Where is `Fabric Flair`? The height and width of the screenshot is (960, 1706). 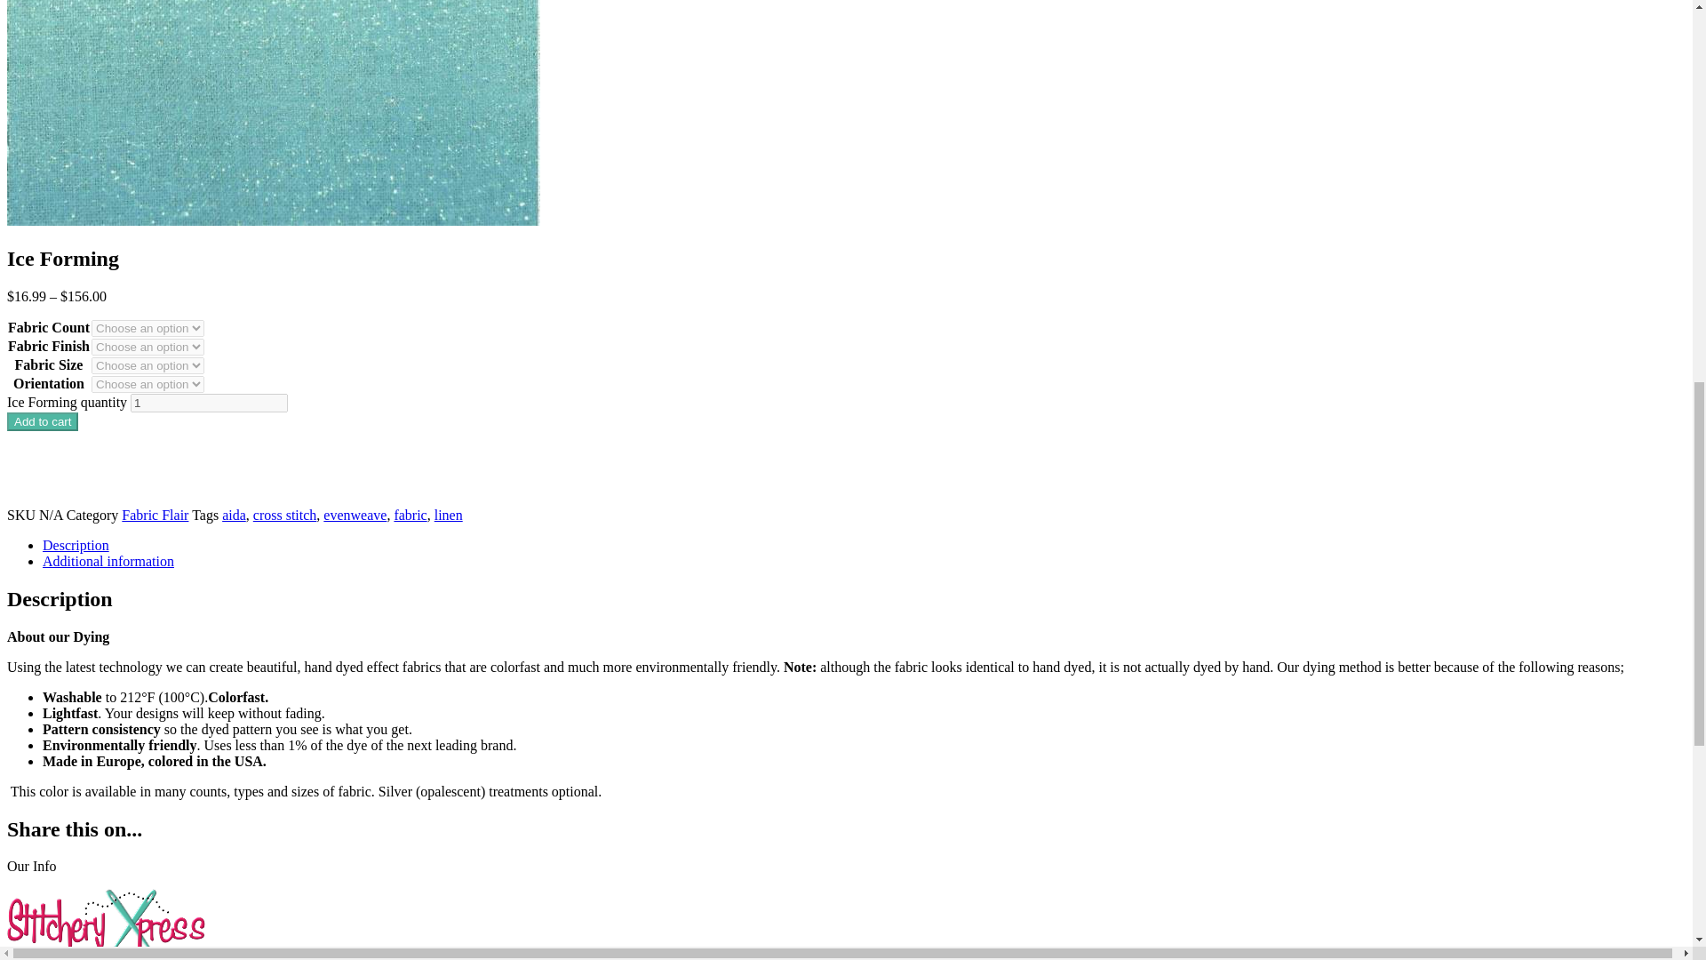 Fabric Flair is located at coordinates (155, 515).